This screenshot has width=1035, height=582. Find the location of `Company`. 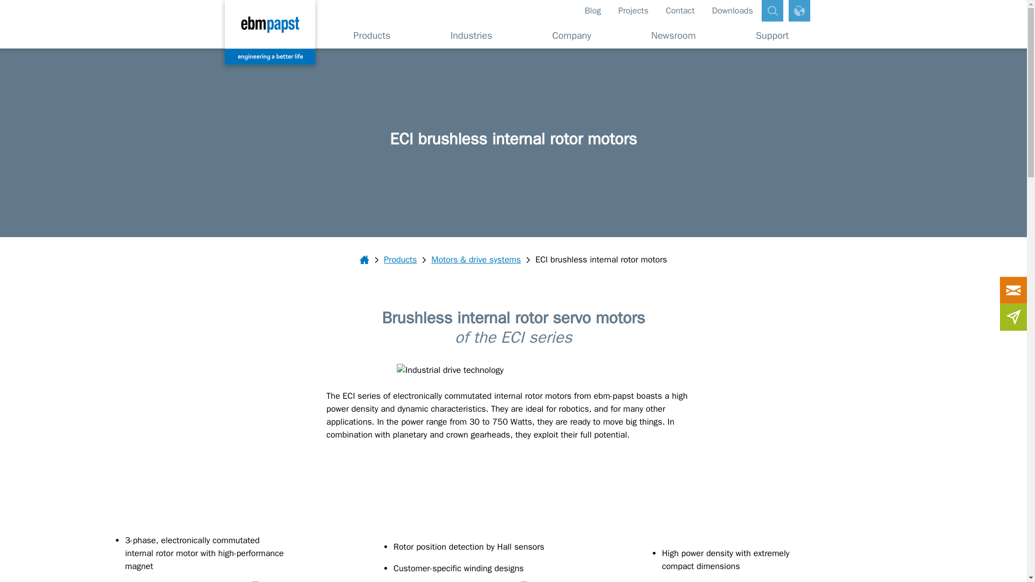

Company is located at coordinates (572, 34).